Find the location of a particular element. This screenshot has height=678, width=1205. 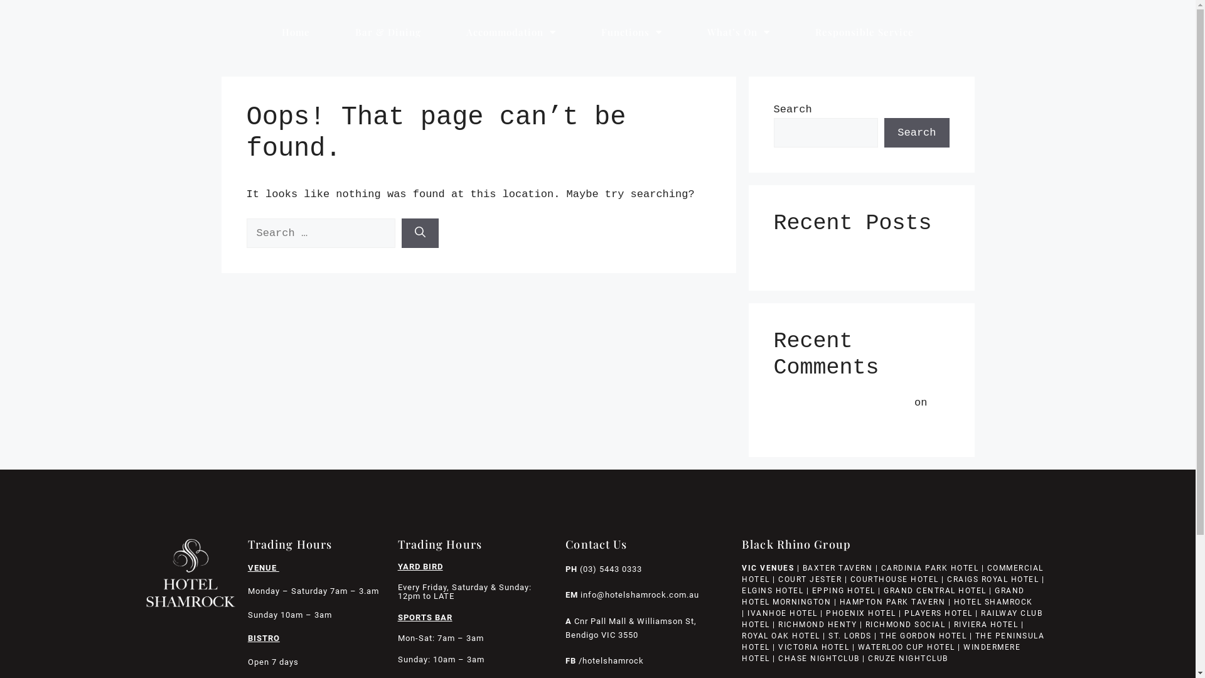

Responsible Service is located at coordinates (865, 32).